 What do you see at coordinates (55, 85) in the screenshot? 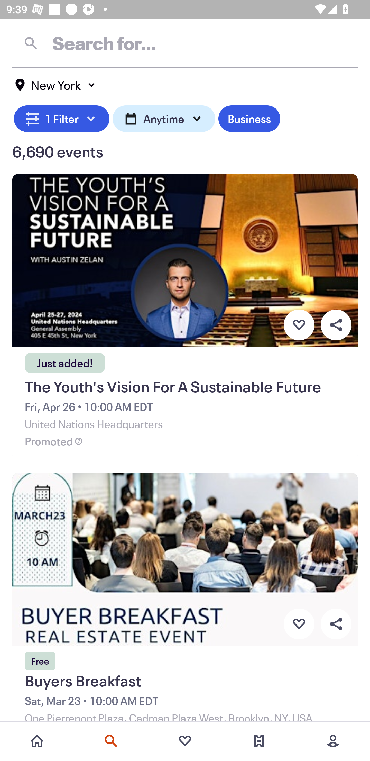
I see `New York` at bounding box center [55, 85].